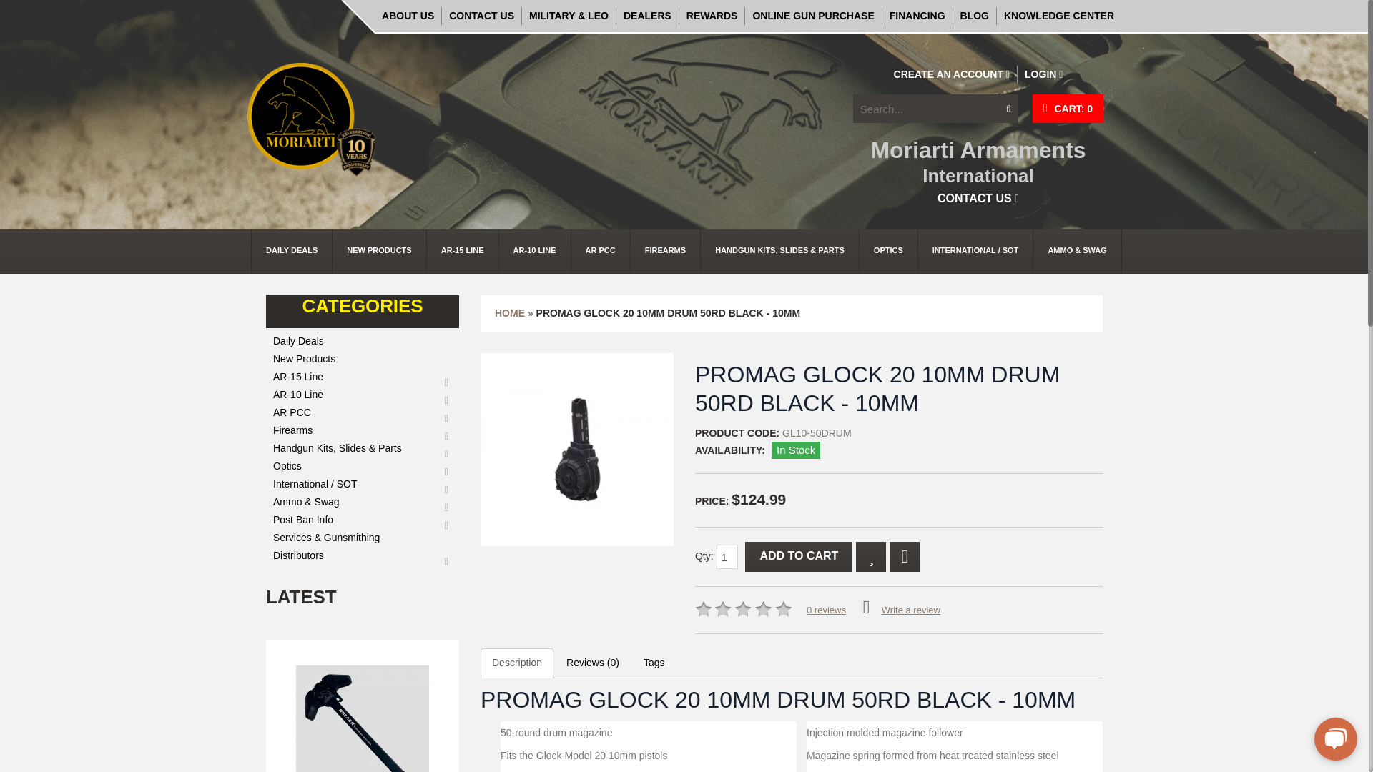 This screenshot has height=772, width=1373. What do you see at coordinates (917, 16) in the screenshot?
I see `FINANCING` at bounding box center [917, 16].